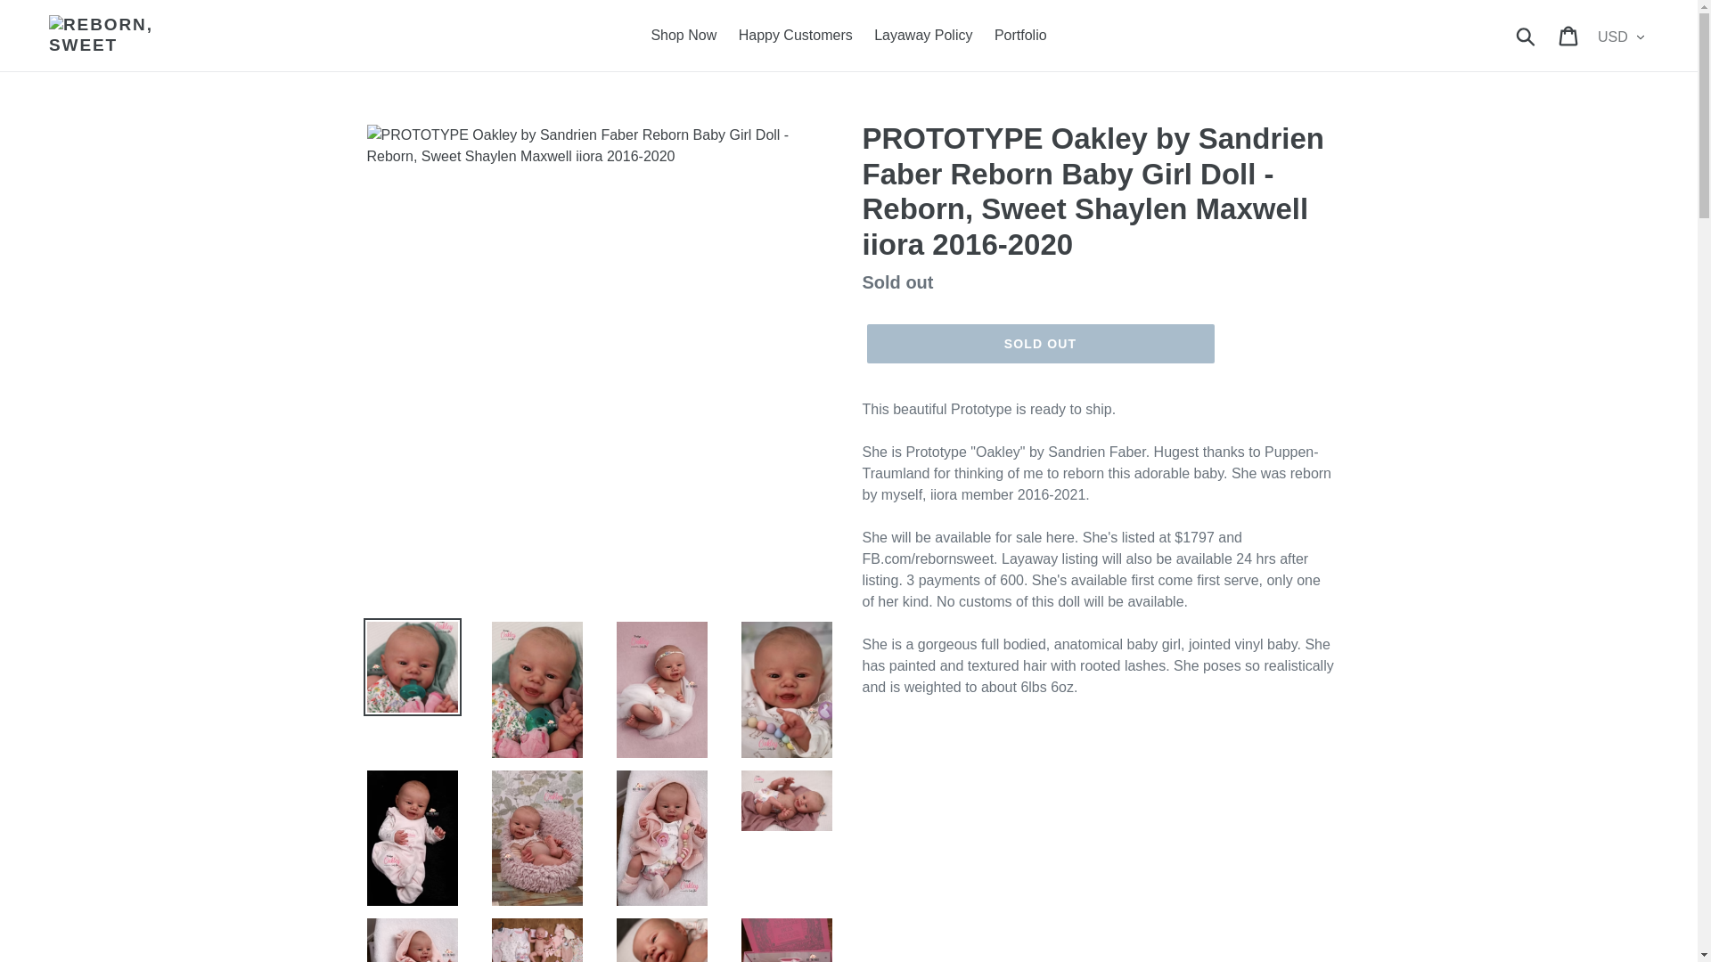 The width and height of the screenshot is (1711, 962). What do you see at coordinates (684, 36) in the screenshot?
I see `Shop Now` at bounding box center [684, 36].